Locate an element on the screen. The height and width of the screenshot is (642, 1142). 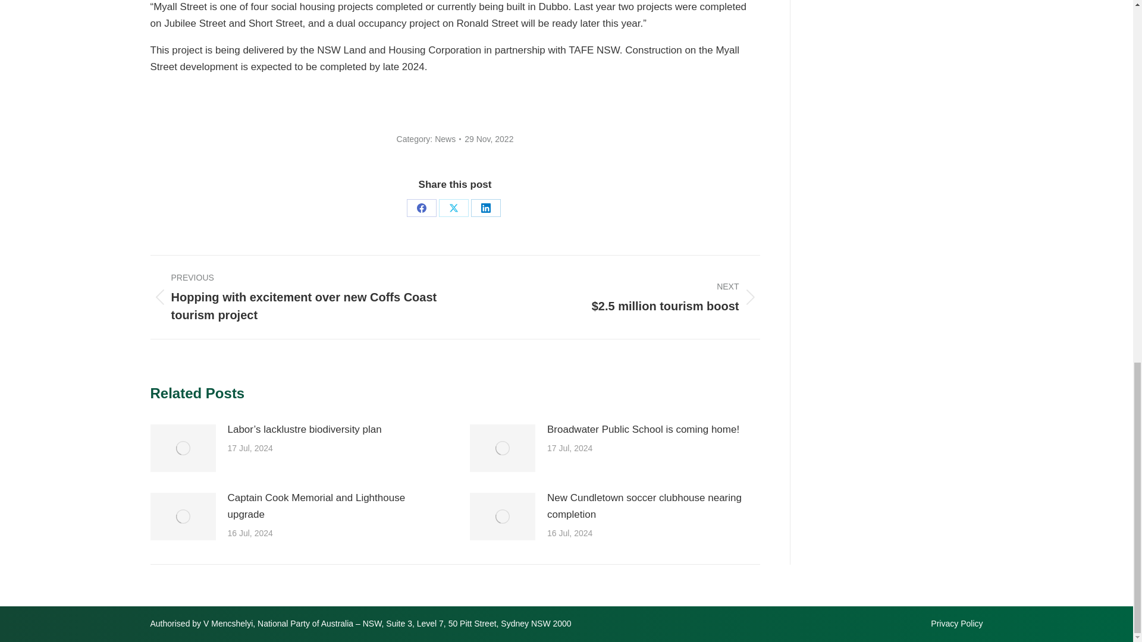
X is located at coordinates (453, 208).